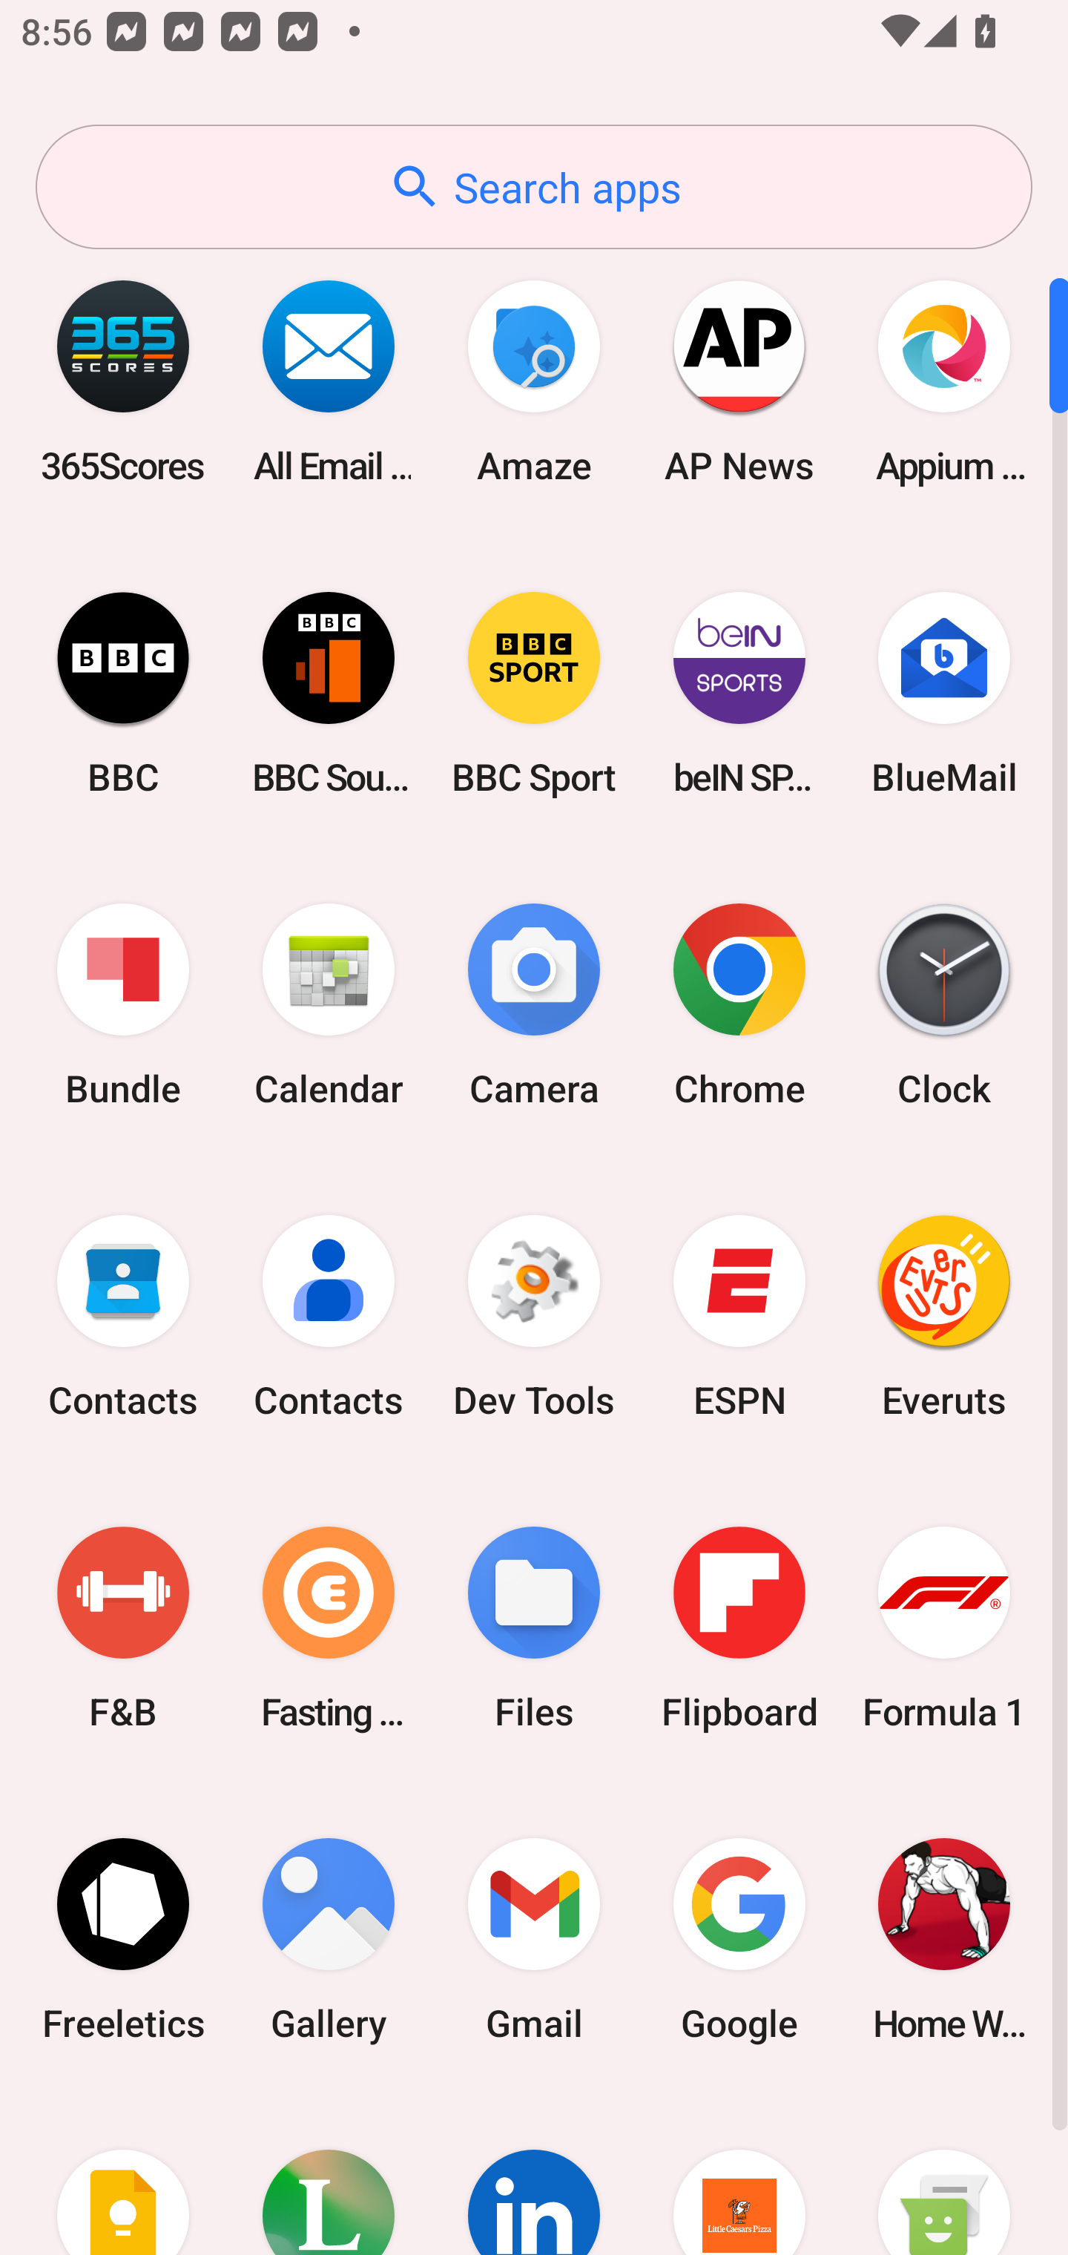  I want to click on Files, so click(534, 1627).